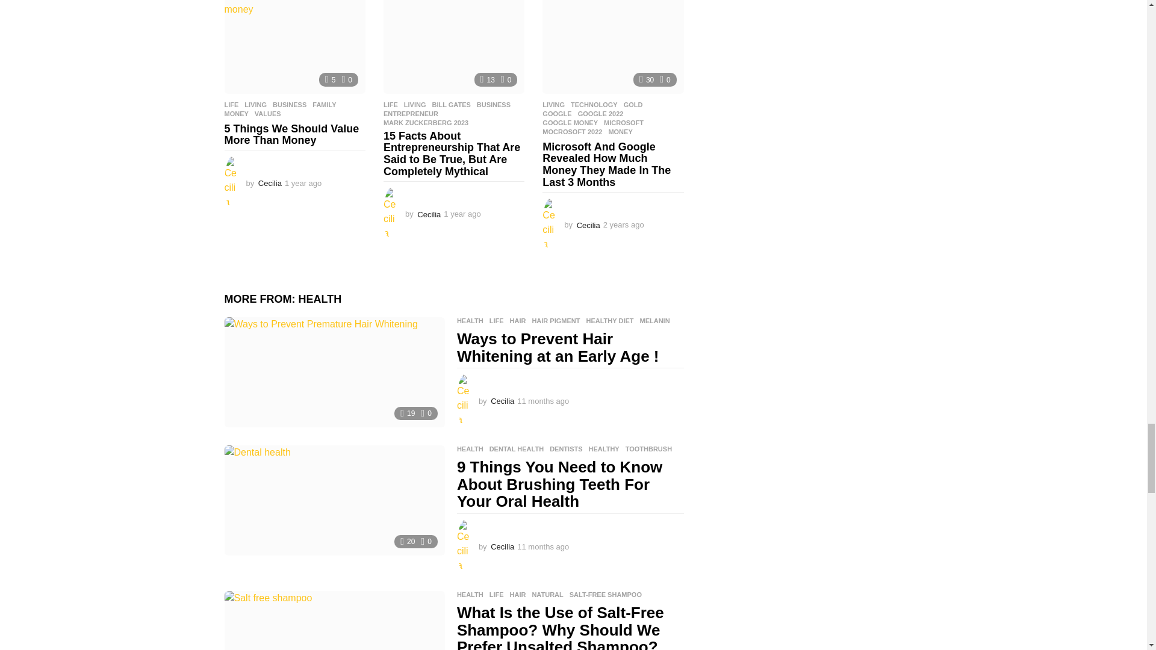 Image resolution: width=1156 pixels, height=650 pixels. I want to click on 5 Things We Should Value More Than Money, so click(294, 47).